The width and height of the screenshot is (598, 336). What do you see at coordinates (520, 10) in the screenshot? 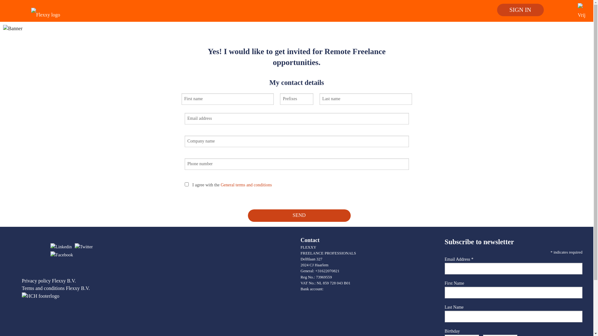
I see `SIGN IN` at bounding box center [520, 10].